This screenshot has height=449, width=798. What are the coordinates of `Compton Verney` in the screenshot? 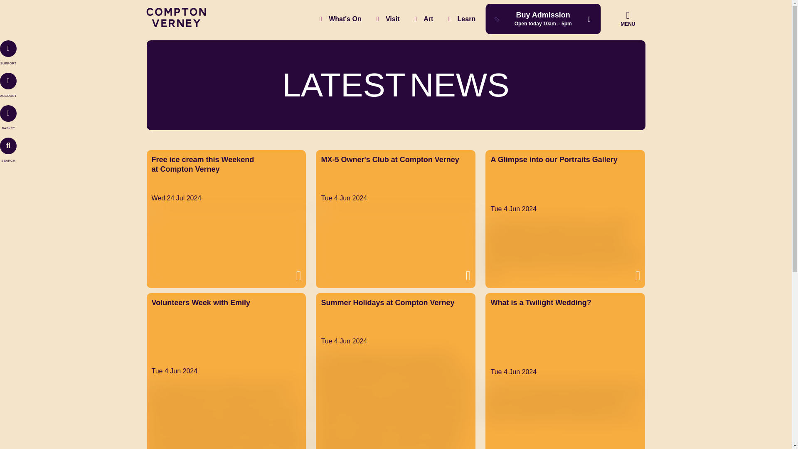 It's located at (176, 25).